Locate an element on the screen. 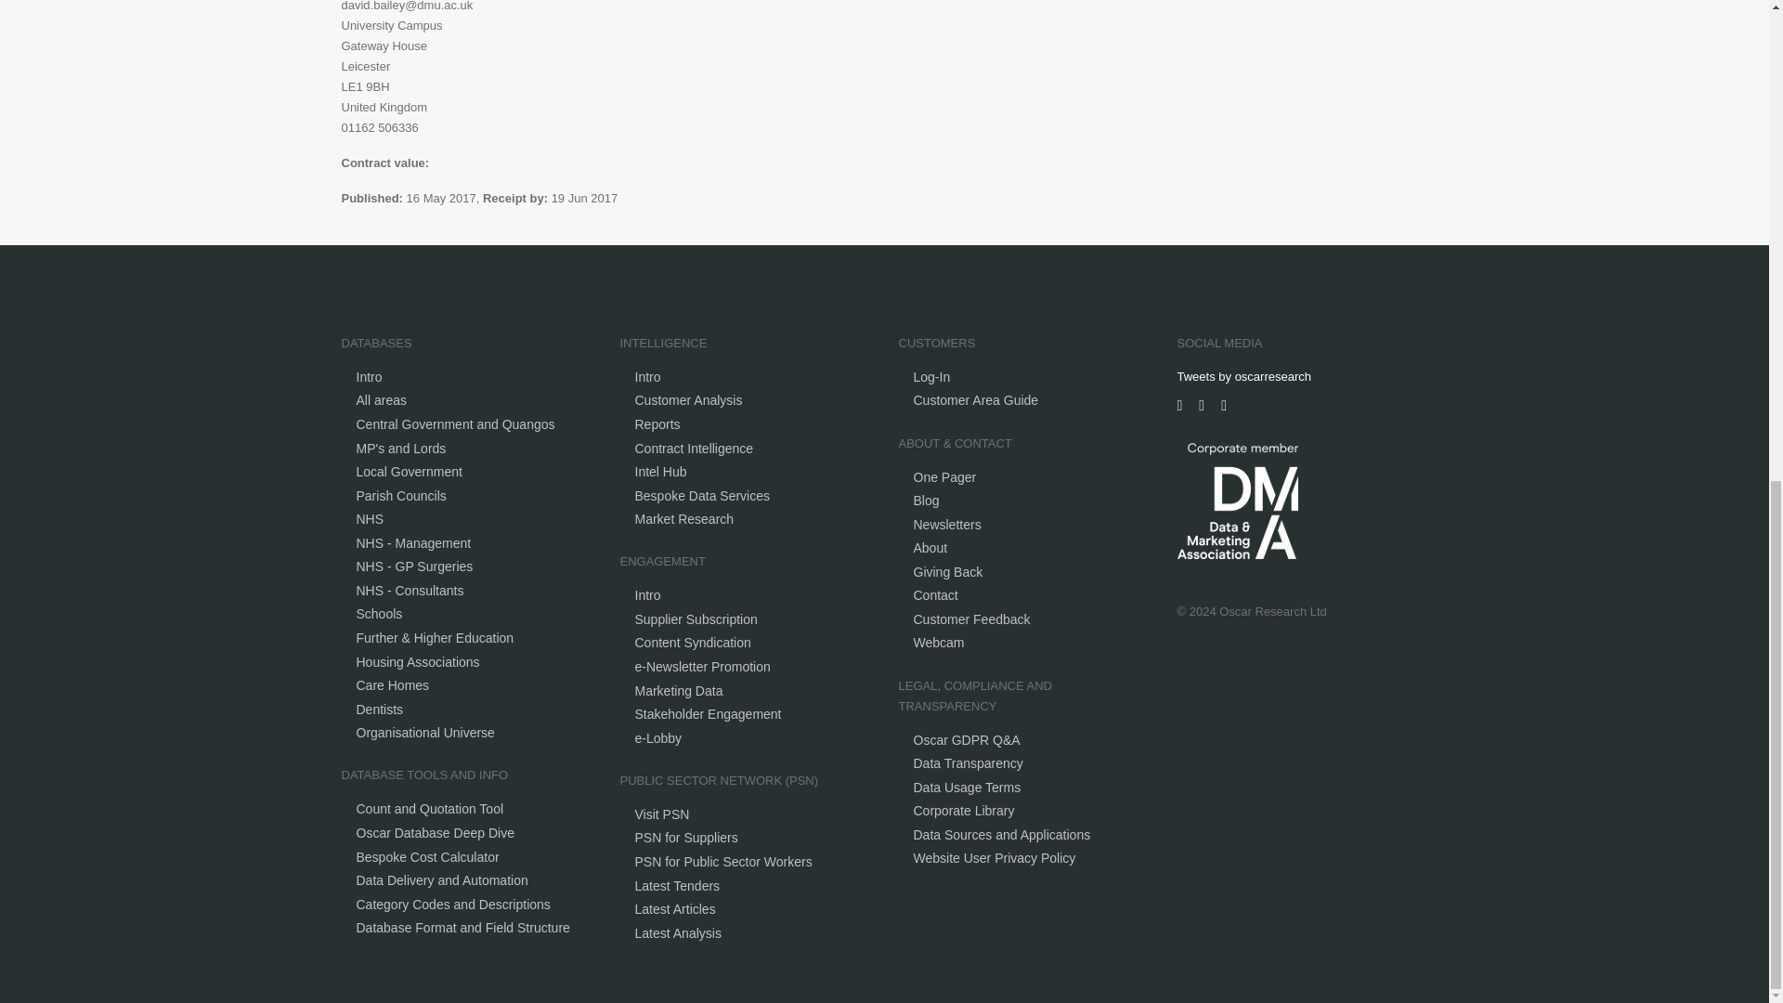  NHS - GP Surgeries is located at coordinates (415, 566).